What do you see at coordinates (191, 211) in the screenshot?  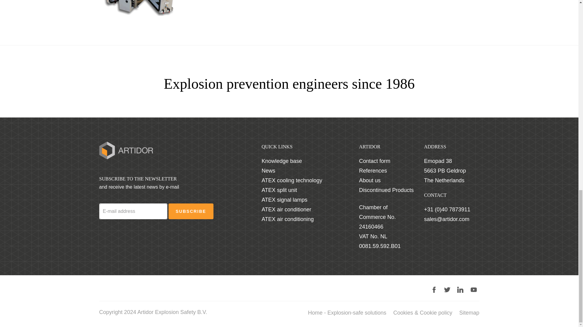 I see `Subscribe` at bounding box center [191, 211].